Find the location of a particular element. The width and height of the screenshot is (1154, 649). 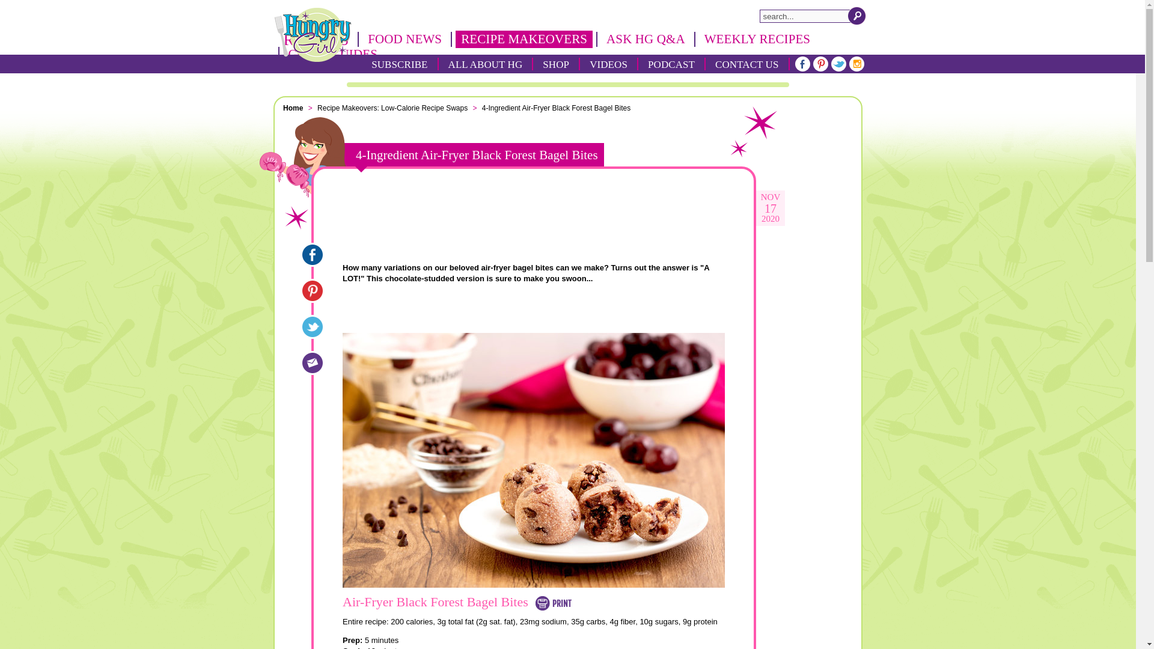

CONTACT US is located at coordinates (746, 64).